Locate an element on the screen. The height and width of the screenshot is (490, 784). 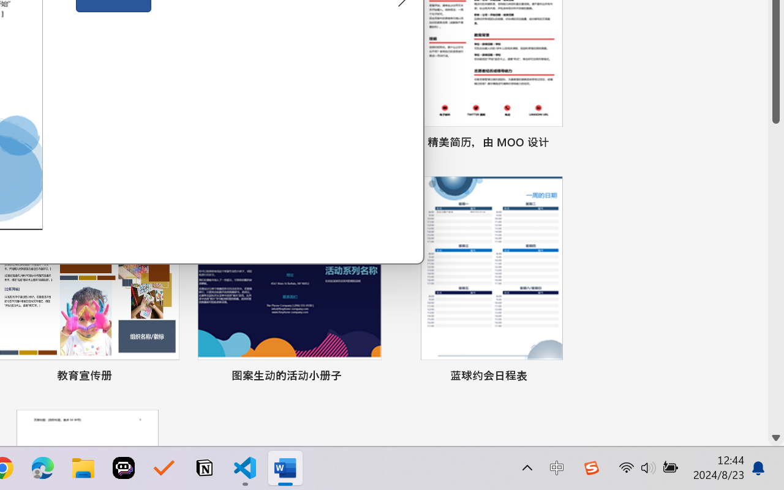
Page down is located at coordinates (776, 277).